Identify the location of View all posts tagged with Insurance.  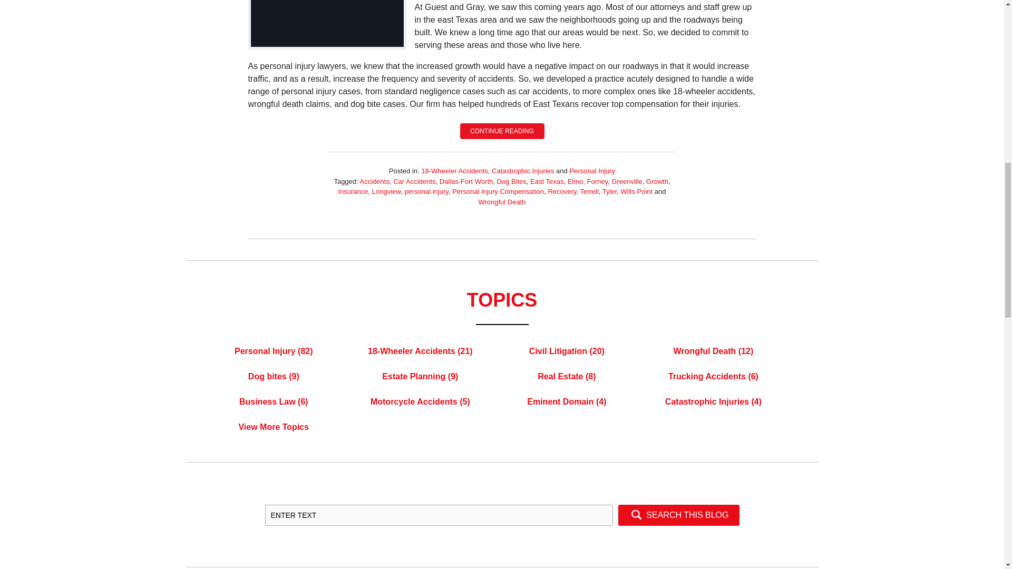
(353, 192).